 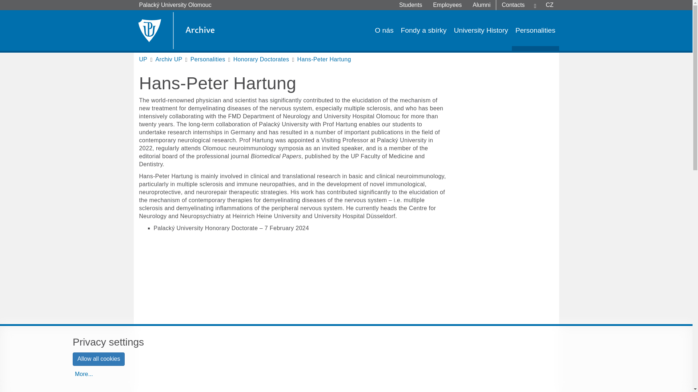 What do you see at coordinates (99, 359) in the screenshot?
I see `Allow all cookies` at bounding box center [99, 359].